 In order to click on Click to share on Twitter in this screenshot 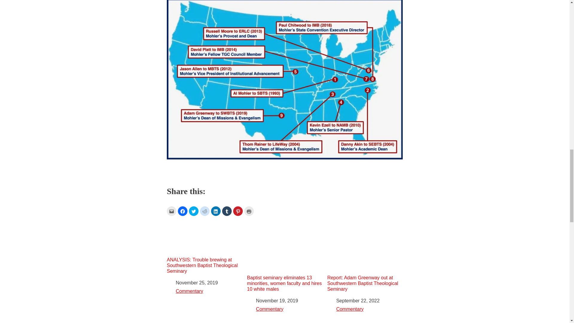, I will do `click(194, 211)`.